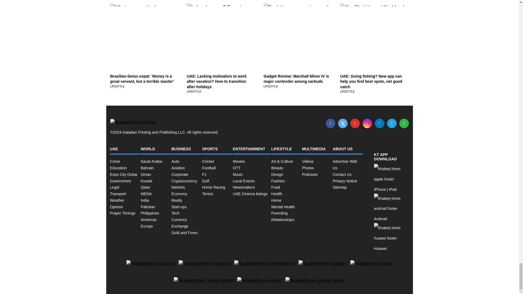 The image size is (523, 294). Describe the element at coordinates (294, 23) in the screenshot. I see `Declutter your way to a cool mind` at that location.